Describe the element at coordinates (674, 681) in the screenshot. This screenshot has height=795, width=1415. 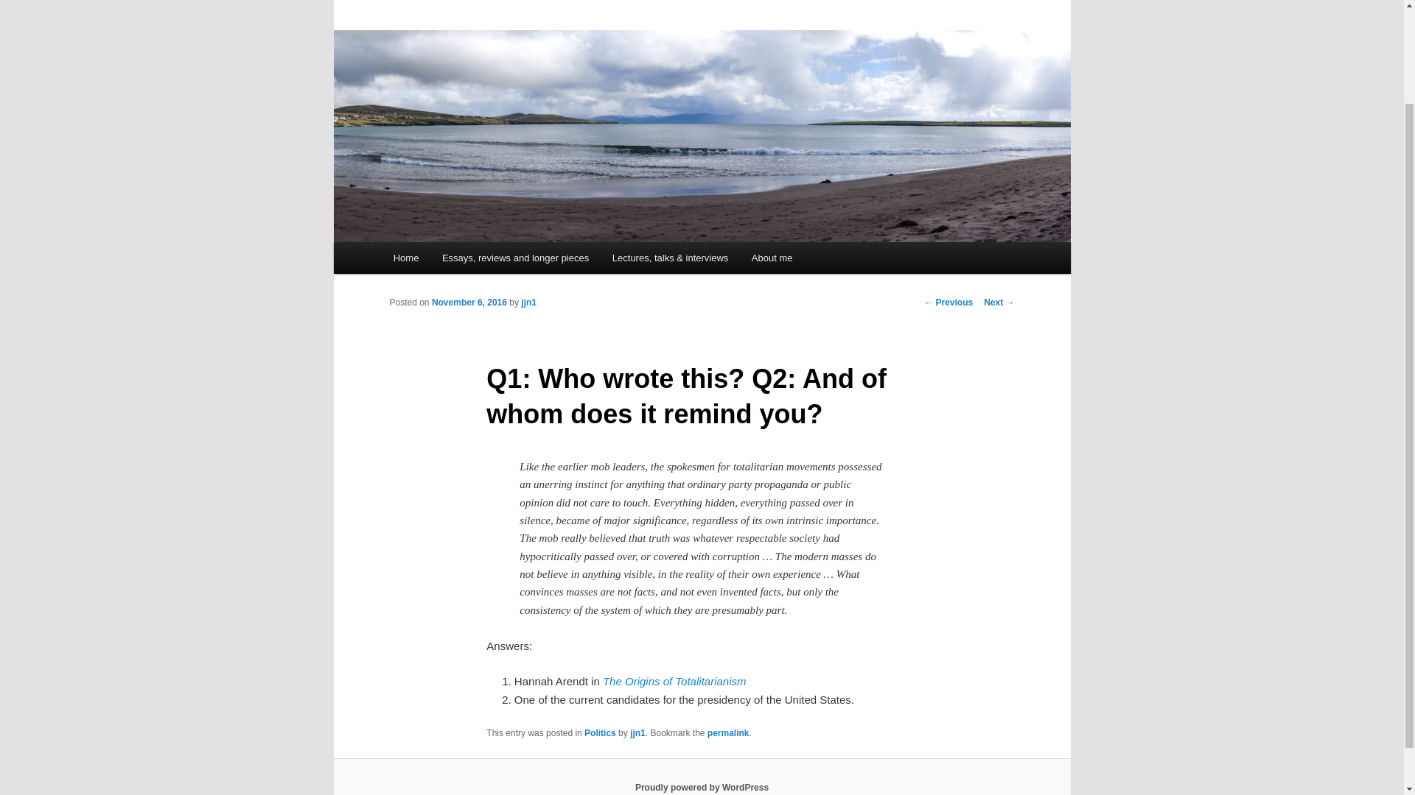
I see `The Origins of Totalitarianism` at that location.